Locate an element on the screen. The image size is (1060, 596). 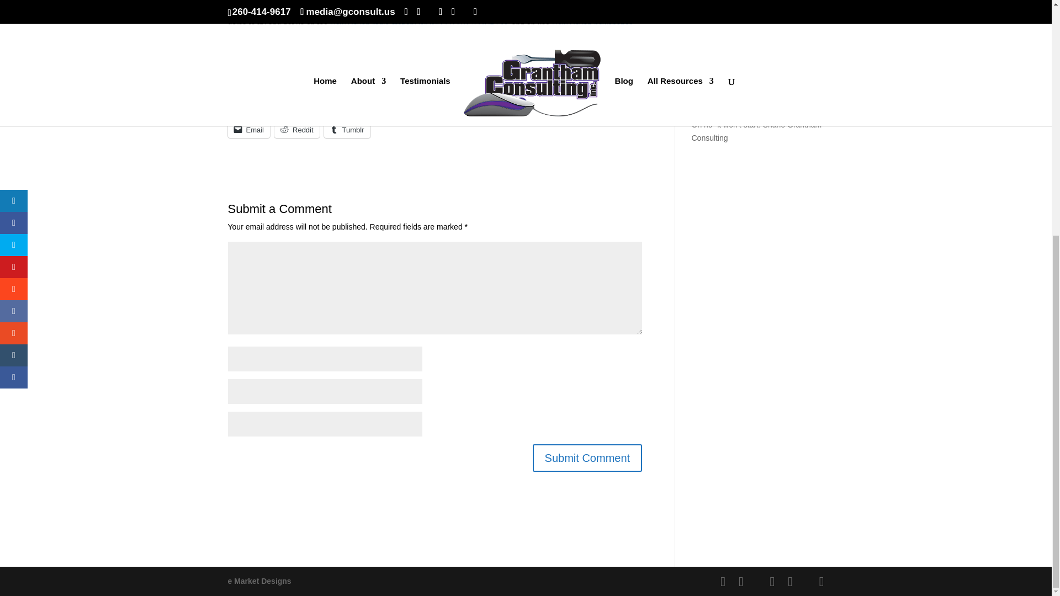
Click to share on MySpace is located at coordinates (367, 106).